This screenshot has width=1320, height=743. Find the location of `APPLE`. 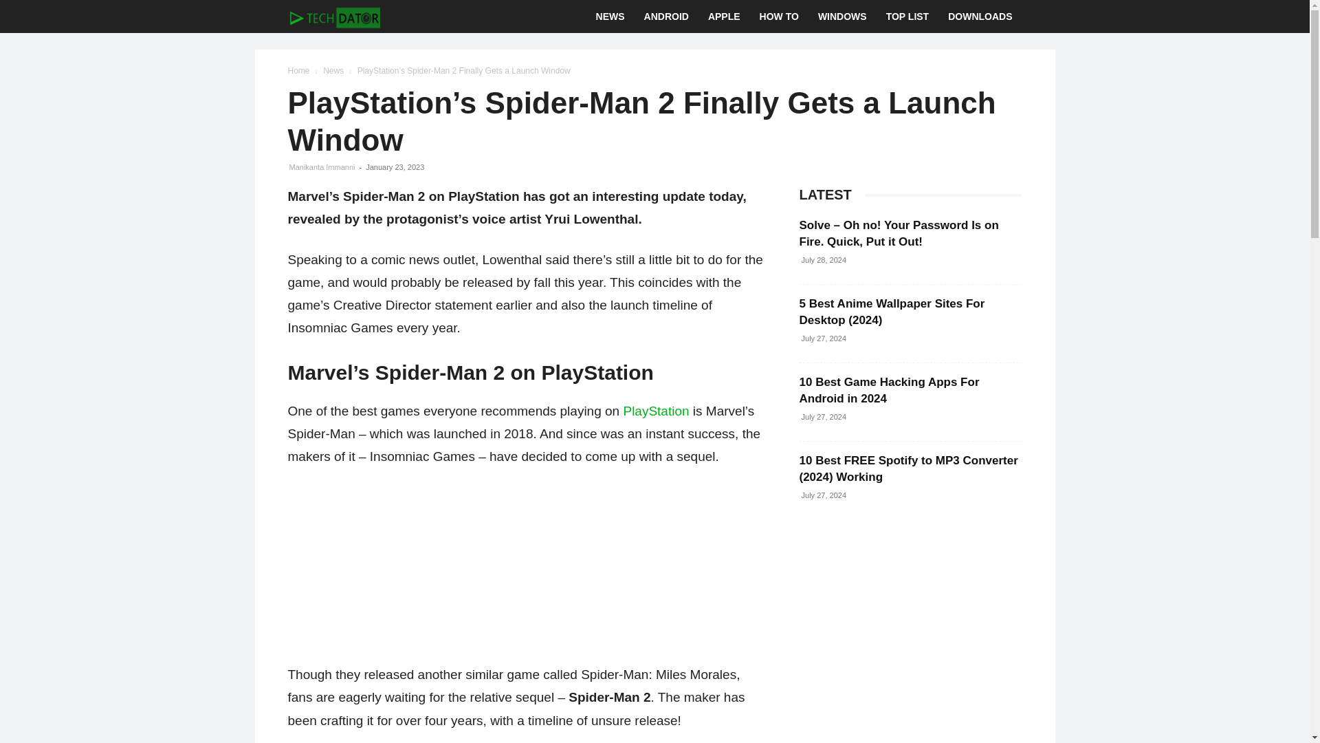

APPLE is located at coordinates (723, 17).